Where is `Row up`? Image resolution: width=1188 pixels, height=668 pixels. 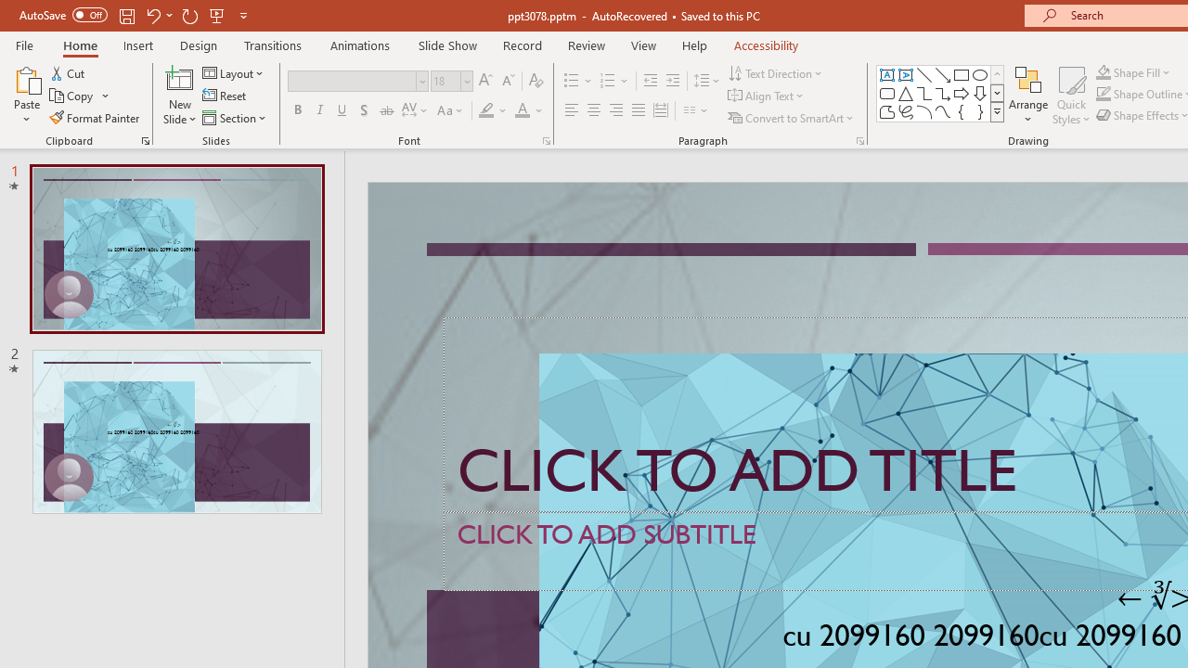 Row up is located at coordinates (997, 74).